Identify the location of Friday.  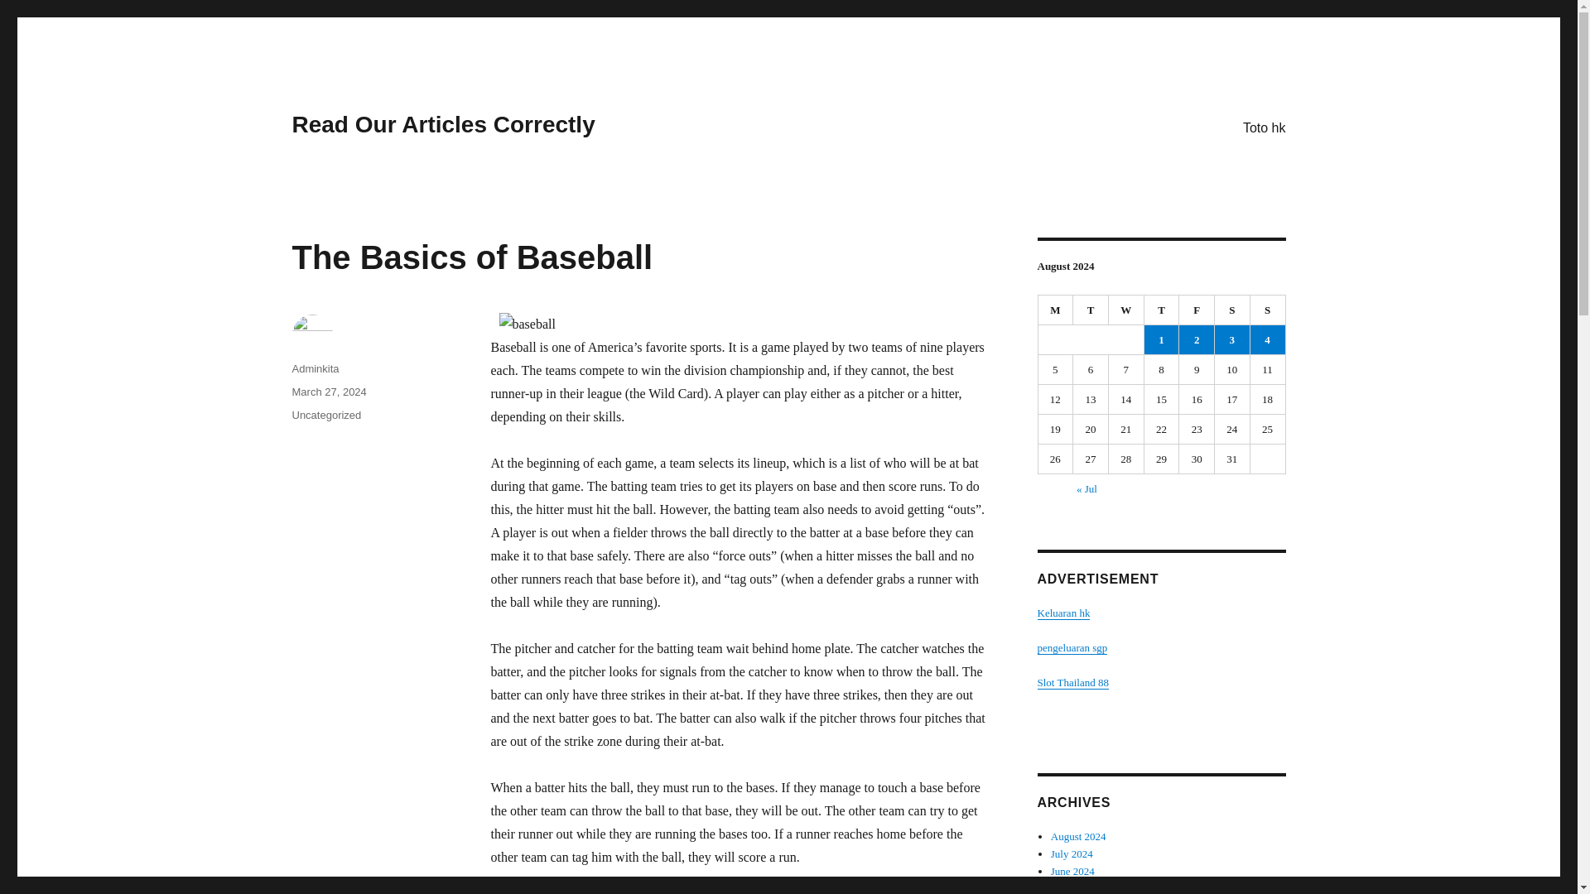
(1197, 310).